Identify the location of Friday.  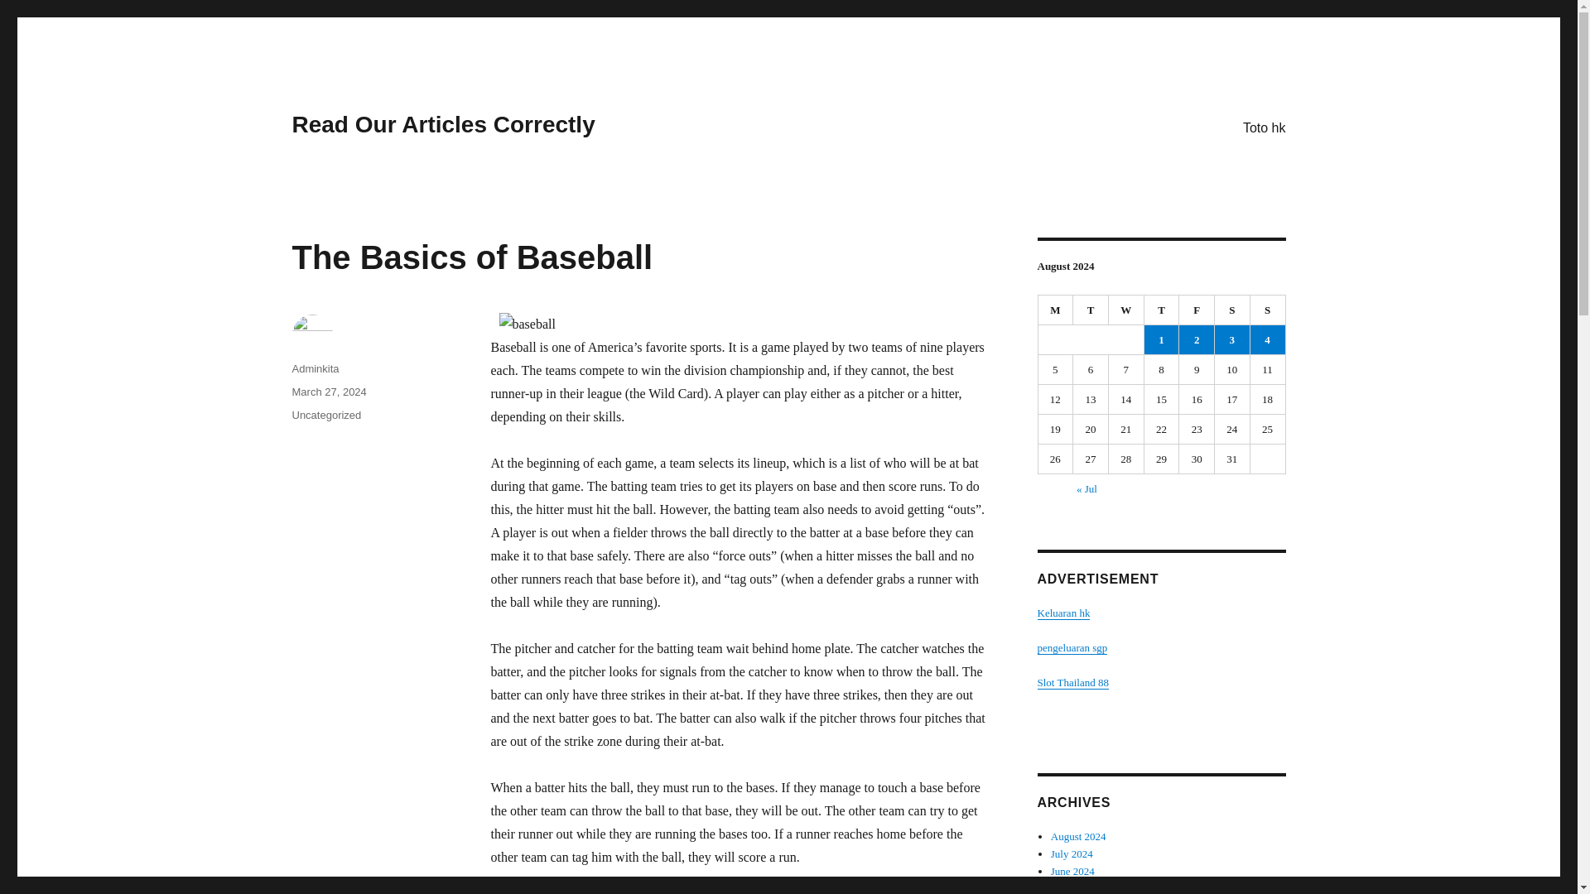
(1197, 310).